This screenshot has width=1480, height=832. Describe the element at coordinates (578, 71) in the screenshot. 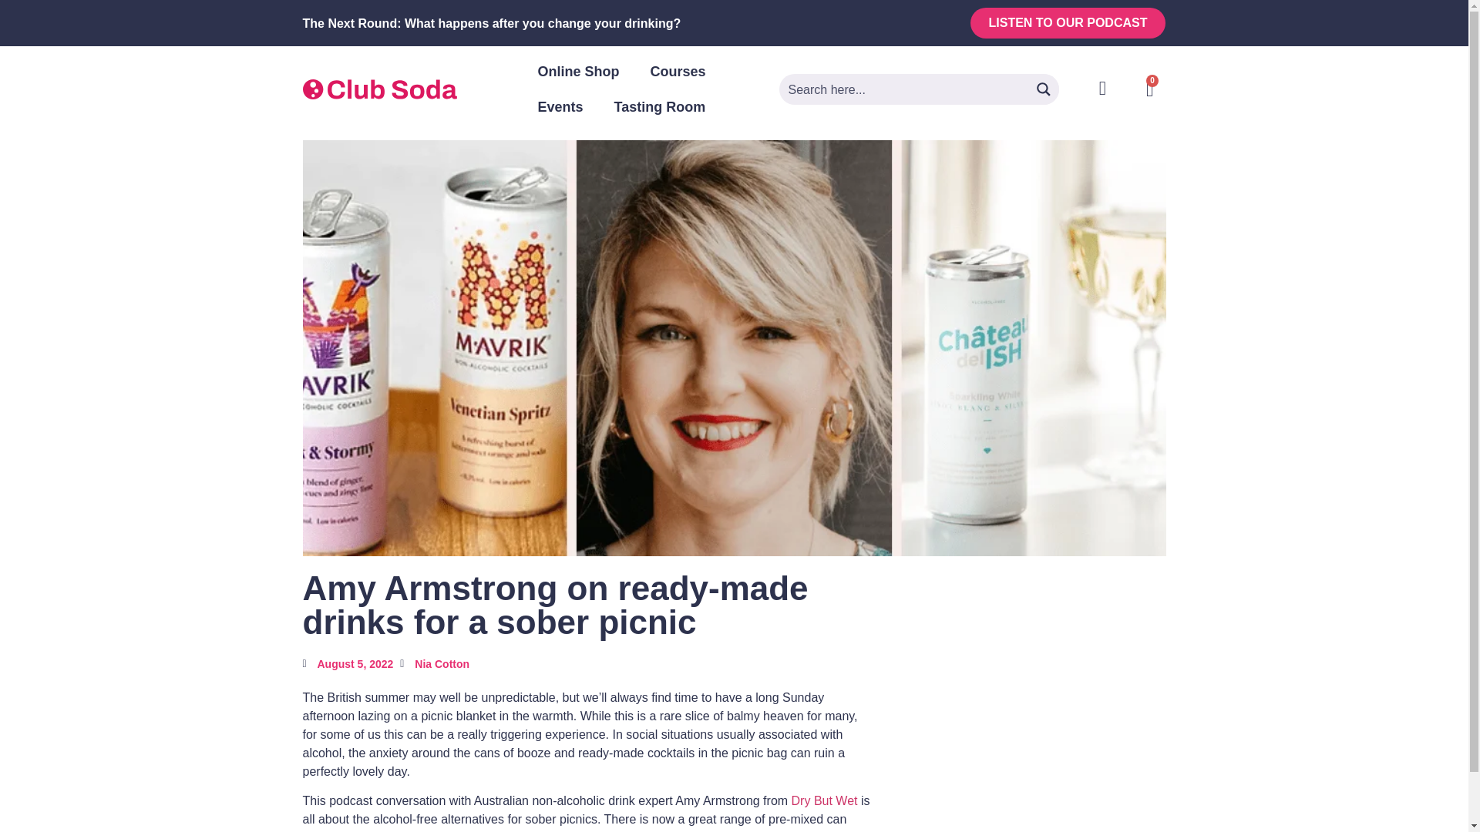

I see `Online Shop` at that location.